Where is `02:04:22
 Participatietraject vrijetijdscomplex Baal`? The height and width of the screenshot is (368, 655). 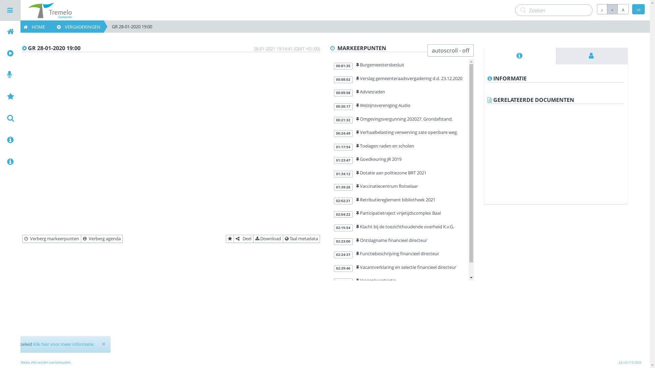
02:04:22
 Participatietraject vrijetijdscomplex Baal is located at coordinates (399, 214).